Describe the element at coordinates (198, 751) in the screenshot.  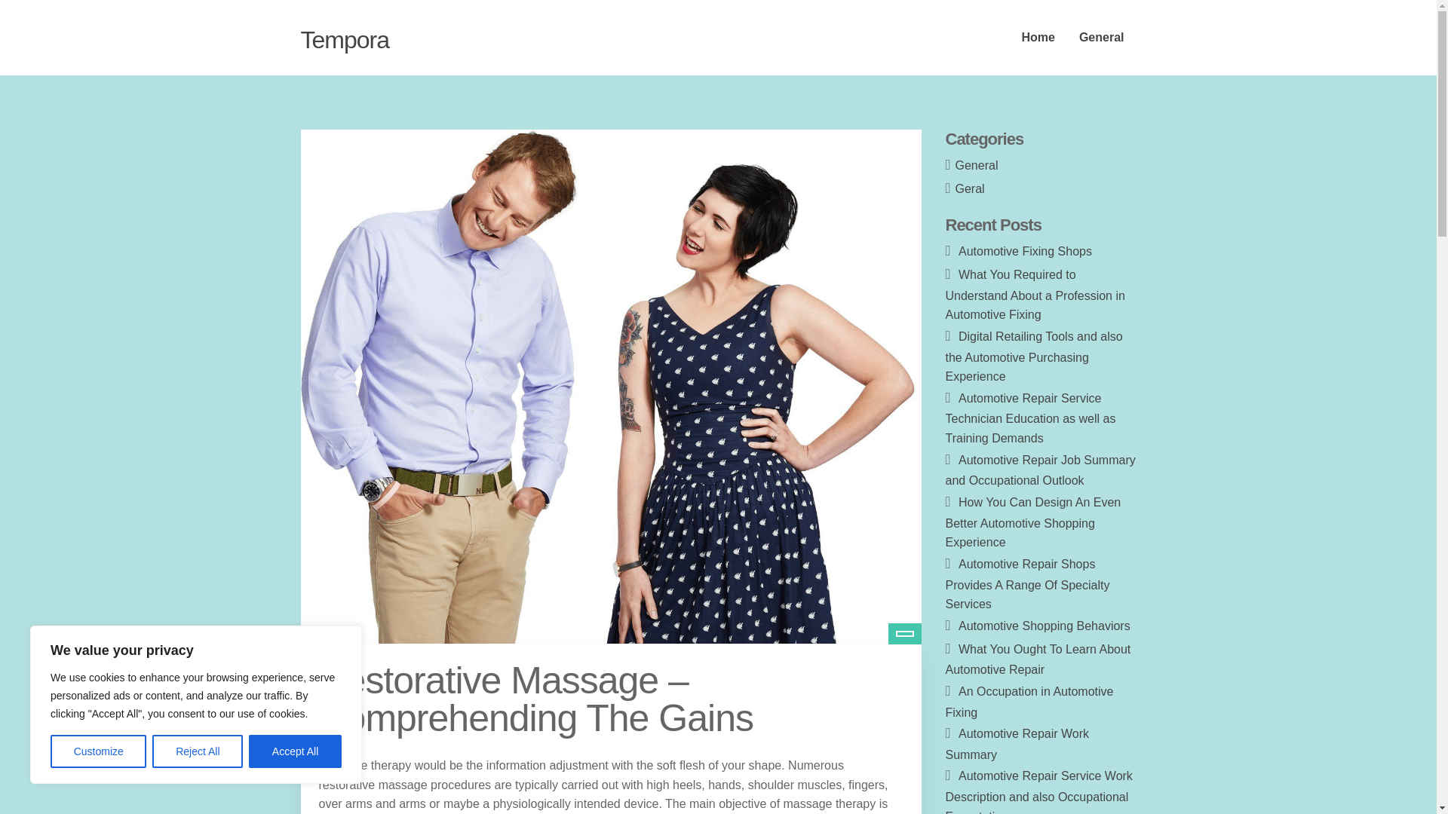
I see `Reject All` at that location.